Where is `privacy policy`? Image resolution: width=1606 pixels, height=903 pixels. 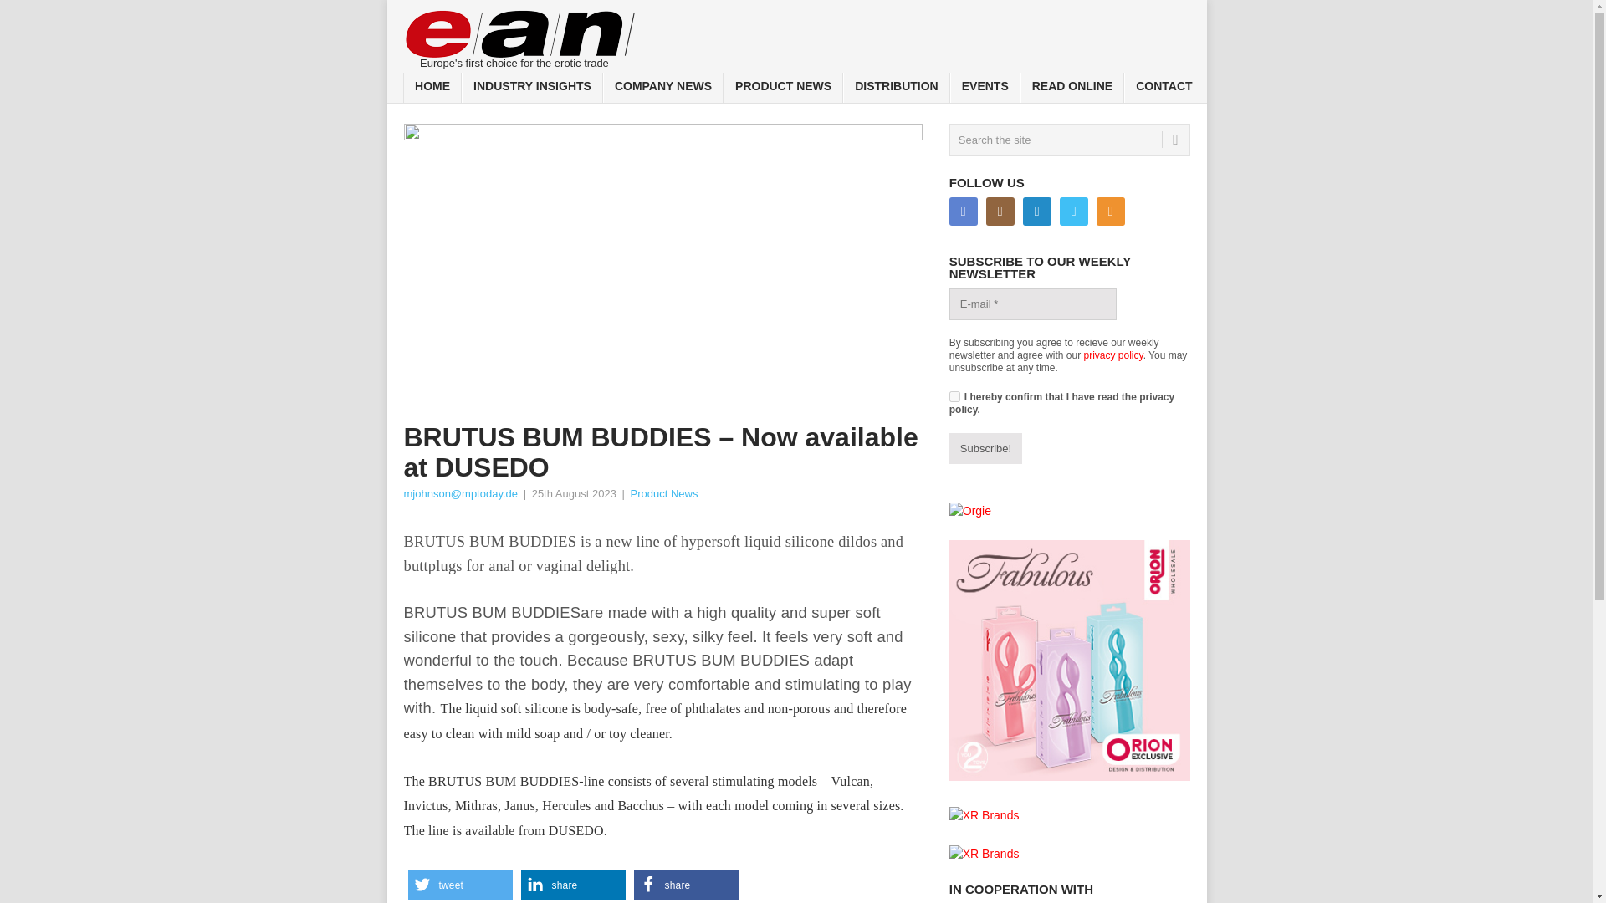
privacy policy is located at coordinates (1114, 355).